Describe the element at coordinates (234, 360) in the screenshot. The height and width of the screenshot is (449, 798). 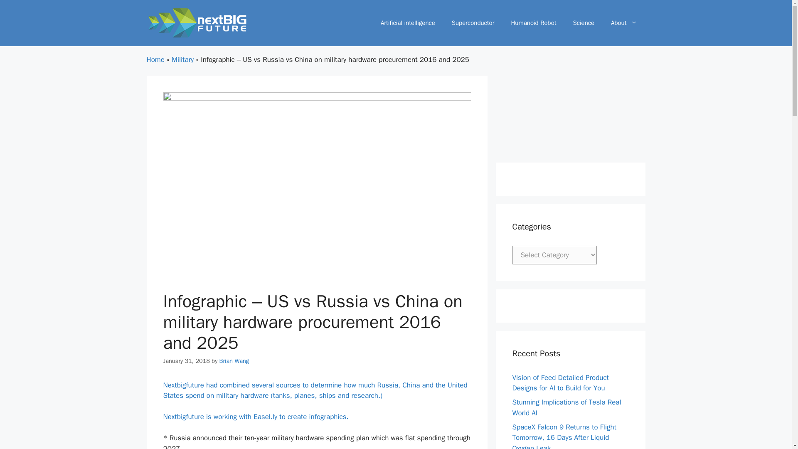
I see `Brian Wang` at that location.